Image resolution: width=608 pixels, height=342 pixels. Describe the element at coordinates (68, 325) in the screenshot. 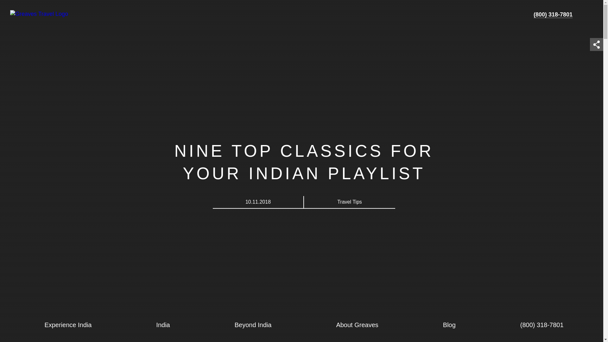

I see `Experience India` at that location.